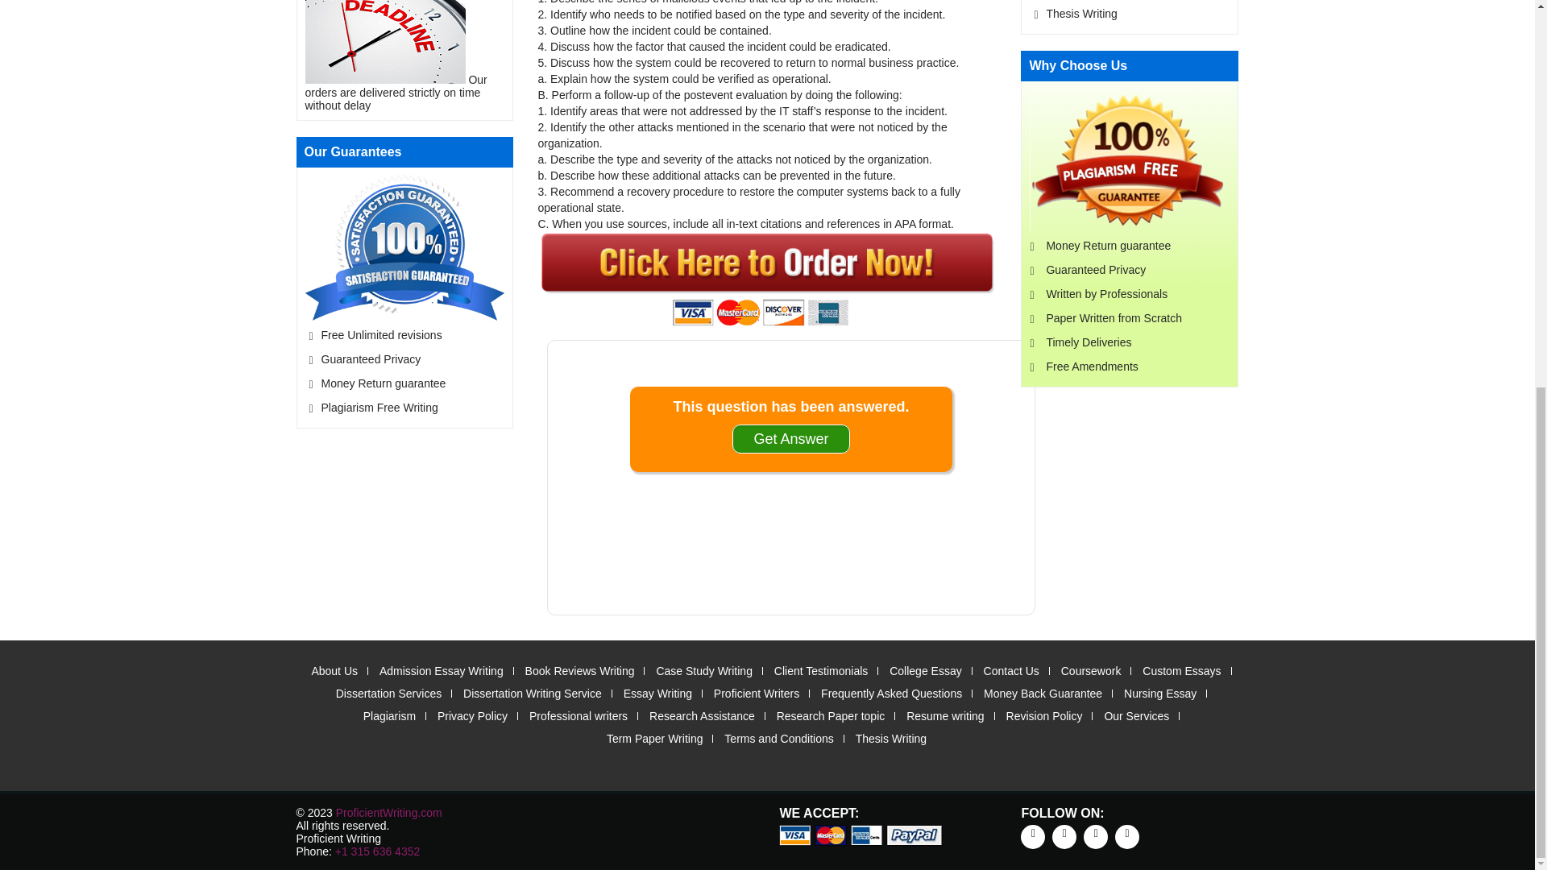 The height and width of the screenshot is (870, 1547). I want to click on Money Back Guarantee, so click(1043, 694).